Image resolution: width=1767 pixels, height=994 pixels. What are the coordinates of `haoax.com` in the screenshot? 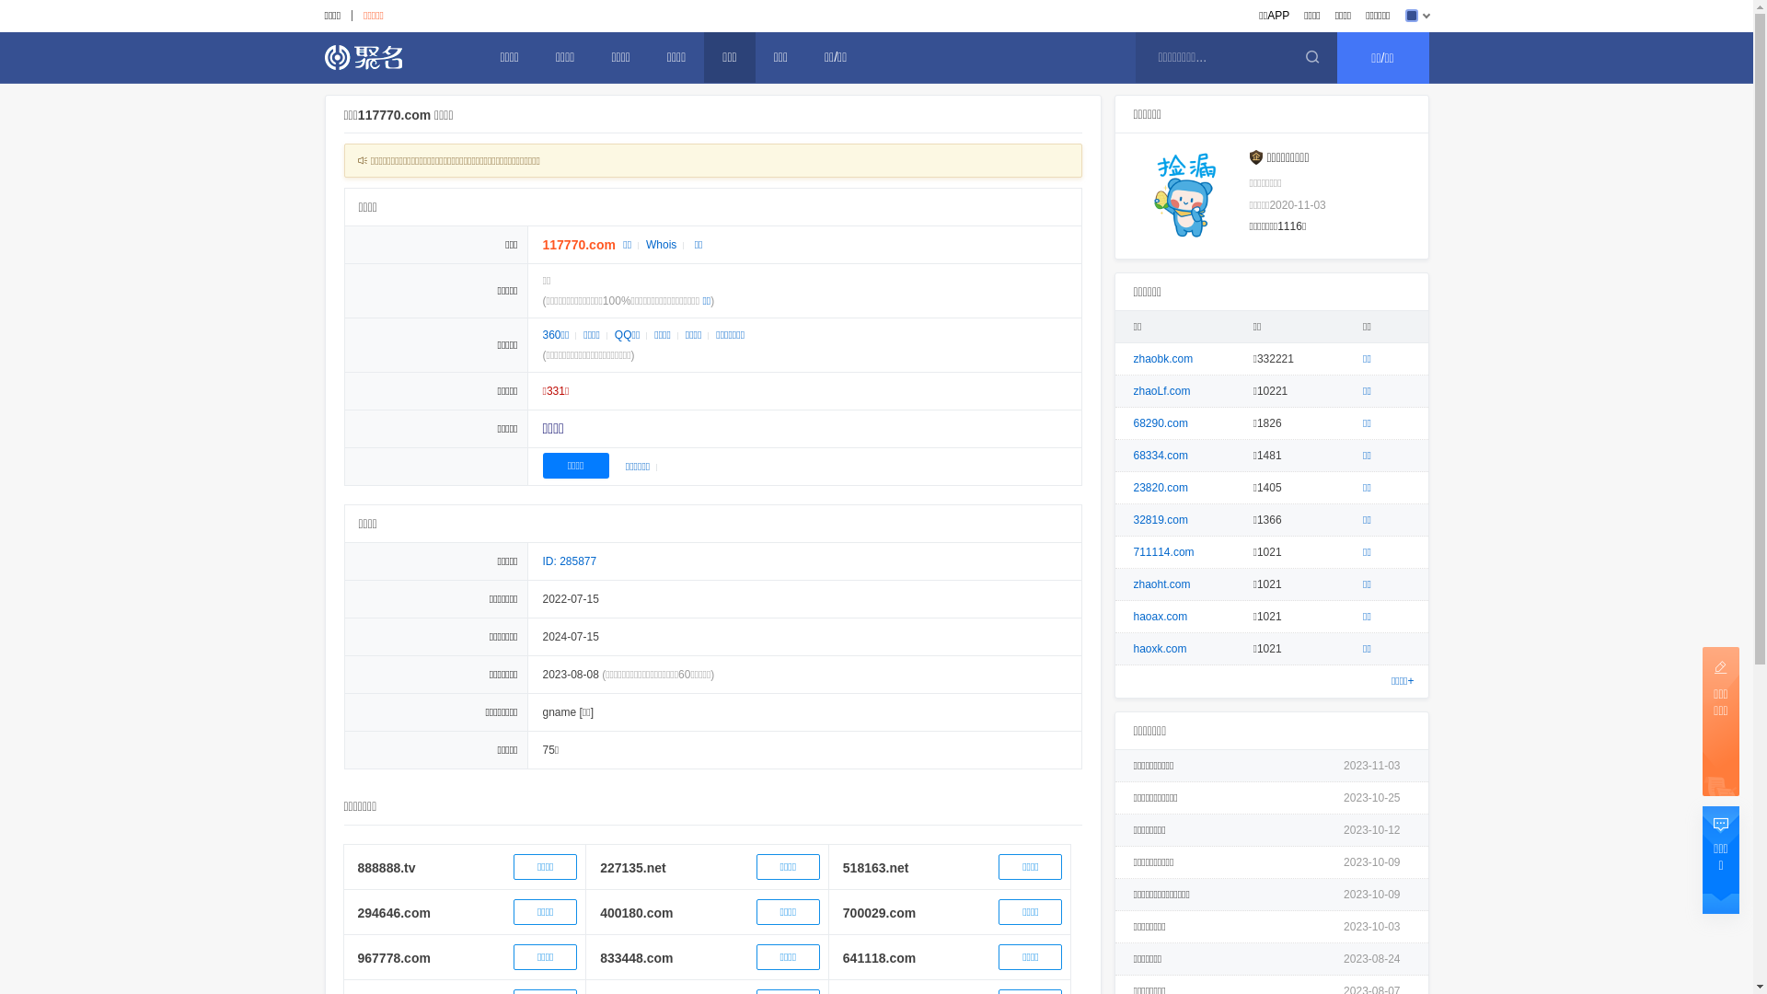 It's located at (1161, 617).